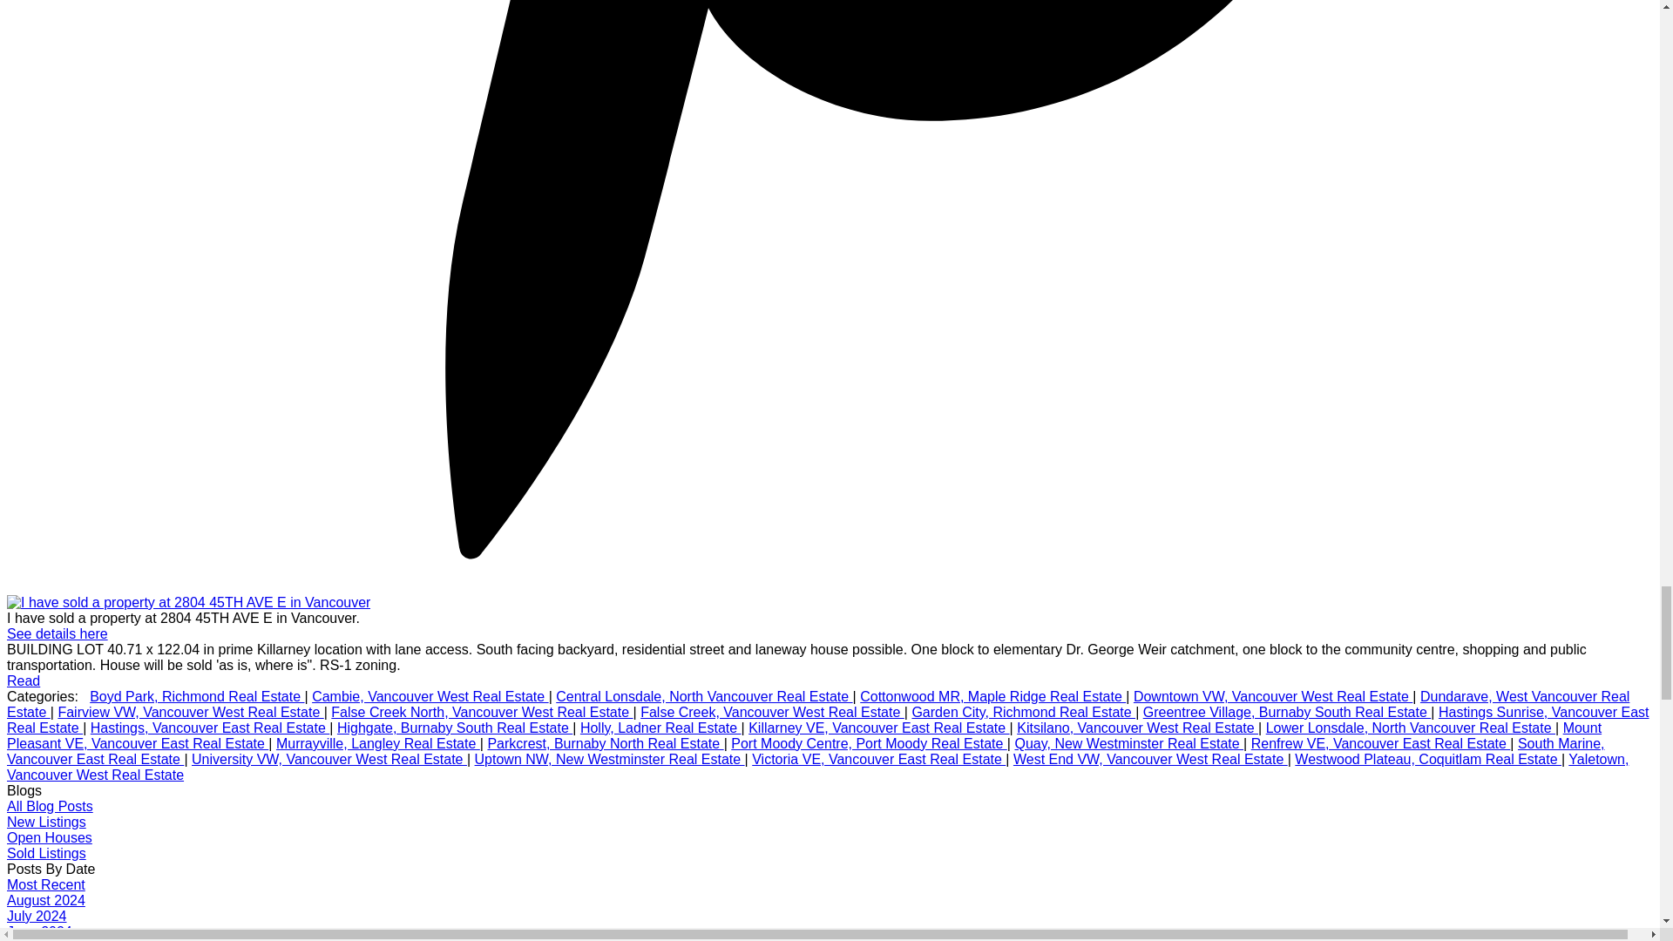 This screenshot has width=1673, height=941. What do you see at coordinates (1272, 695) in the screenshot?
I see `Downtown VW, Vancouver West Real Estate` at bounding box center [1272, 695].